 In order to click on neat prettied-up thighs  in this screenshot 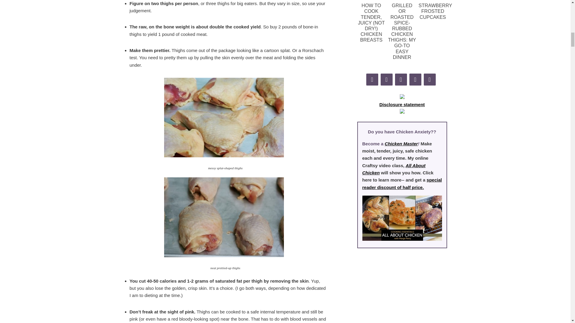, I will do `click(224, 217)`.